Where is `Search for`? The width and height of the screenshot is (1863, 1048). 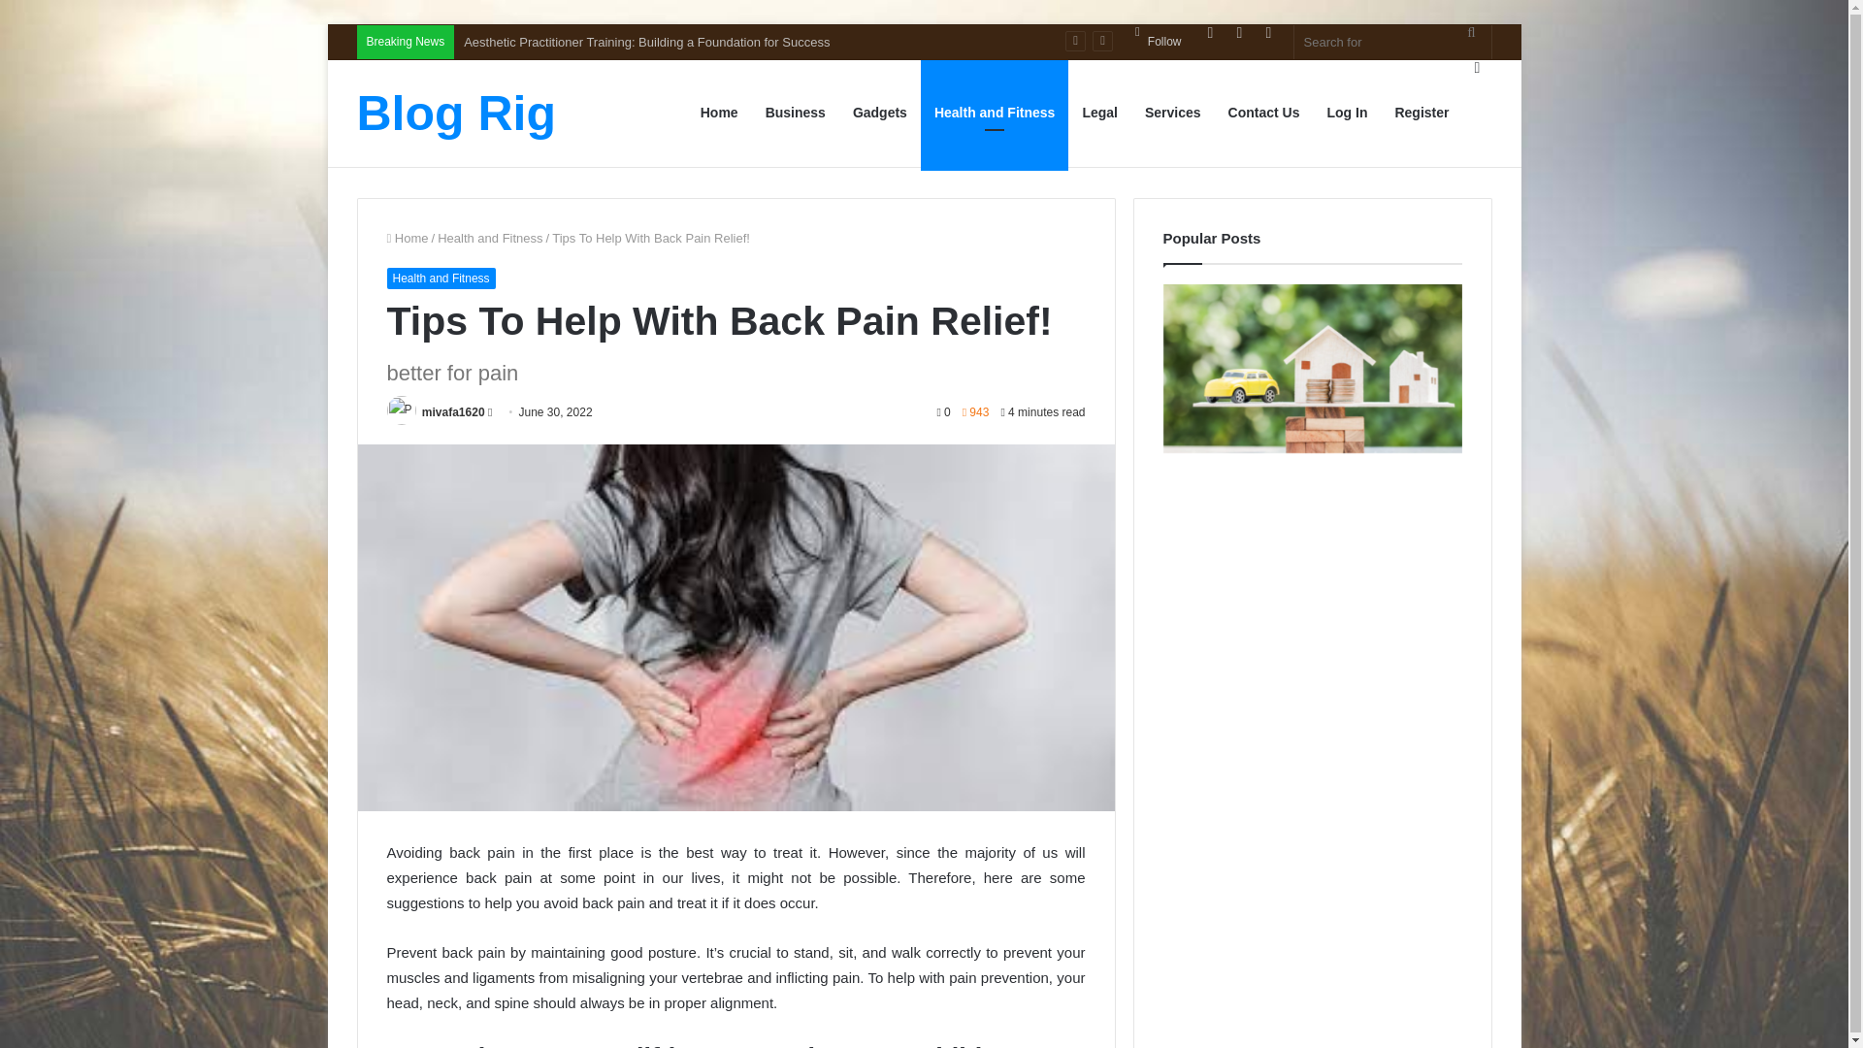
Search for is located at coordinates (1393, 41).